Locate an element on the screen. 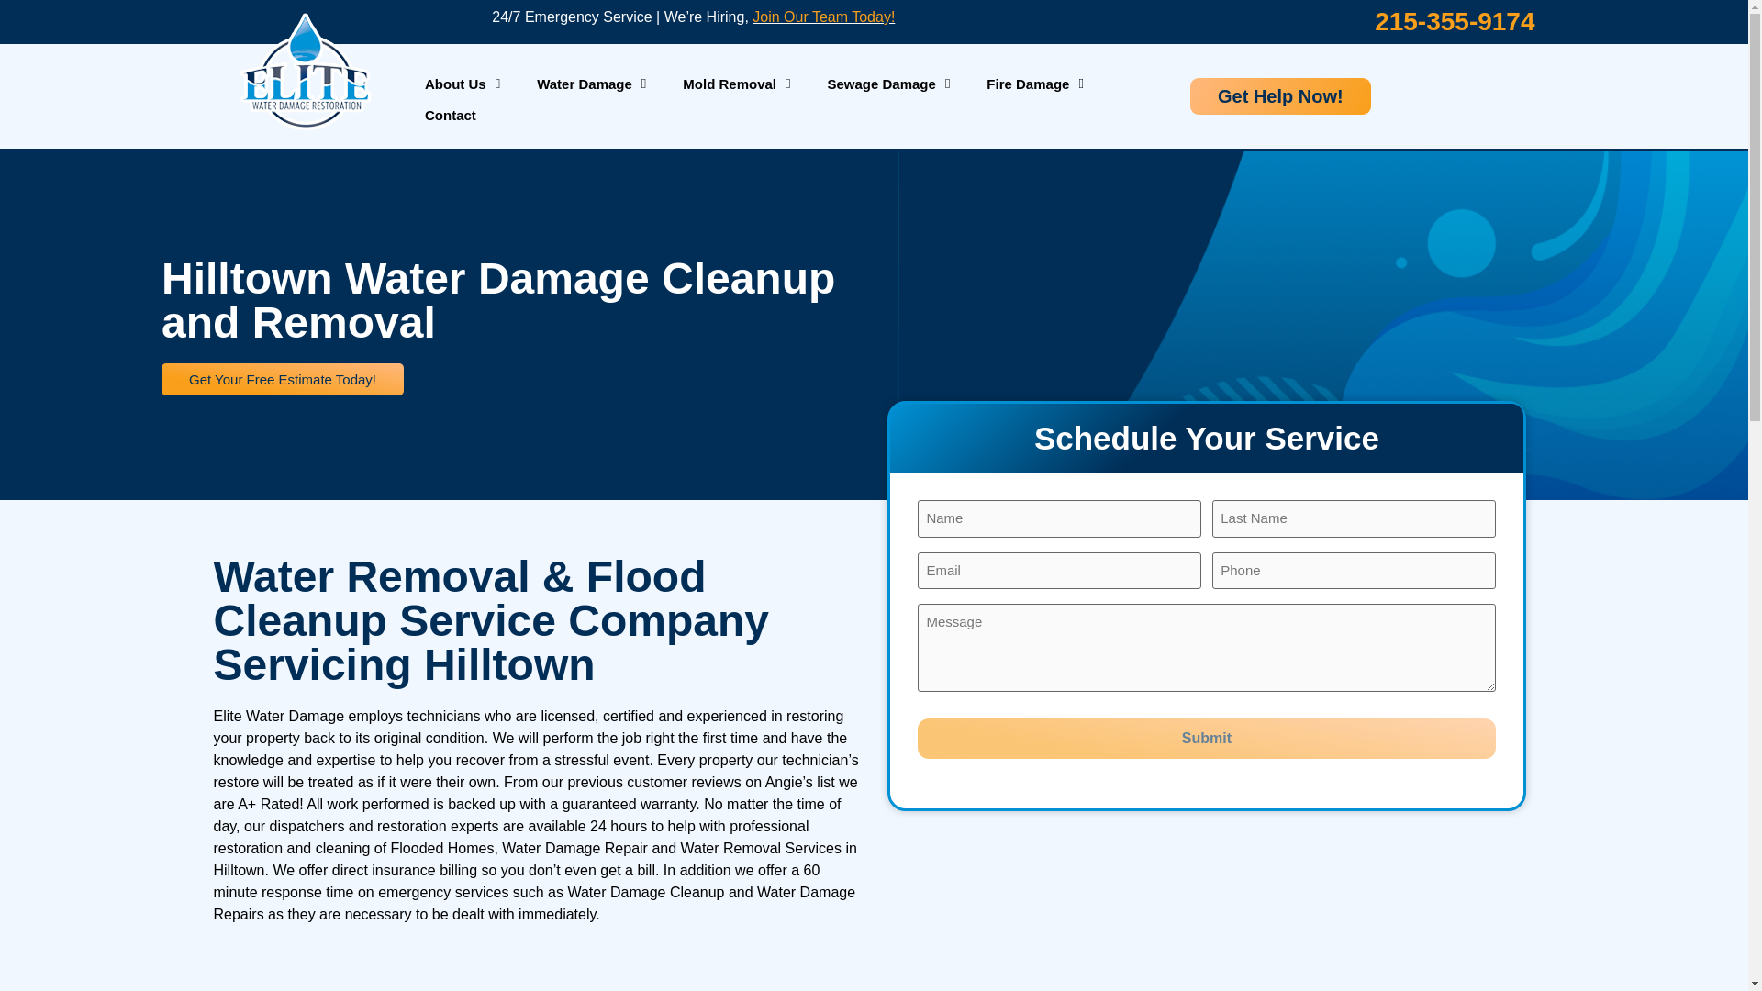 Image resolution: width=1762 pixels, height=991 pixels. Contact is located at coordinates (451, 116).